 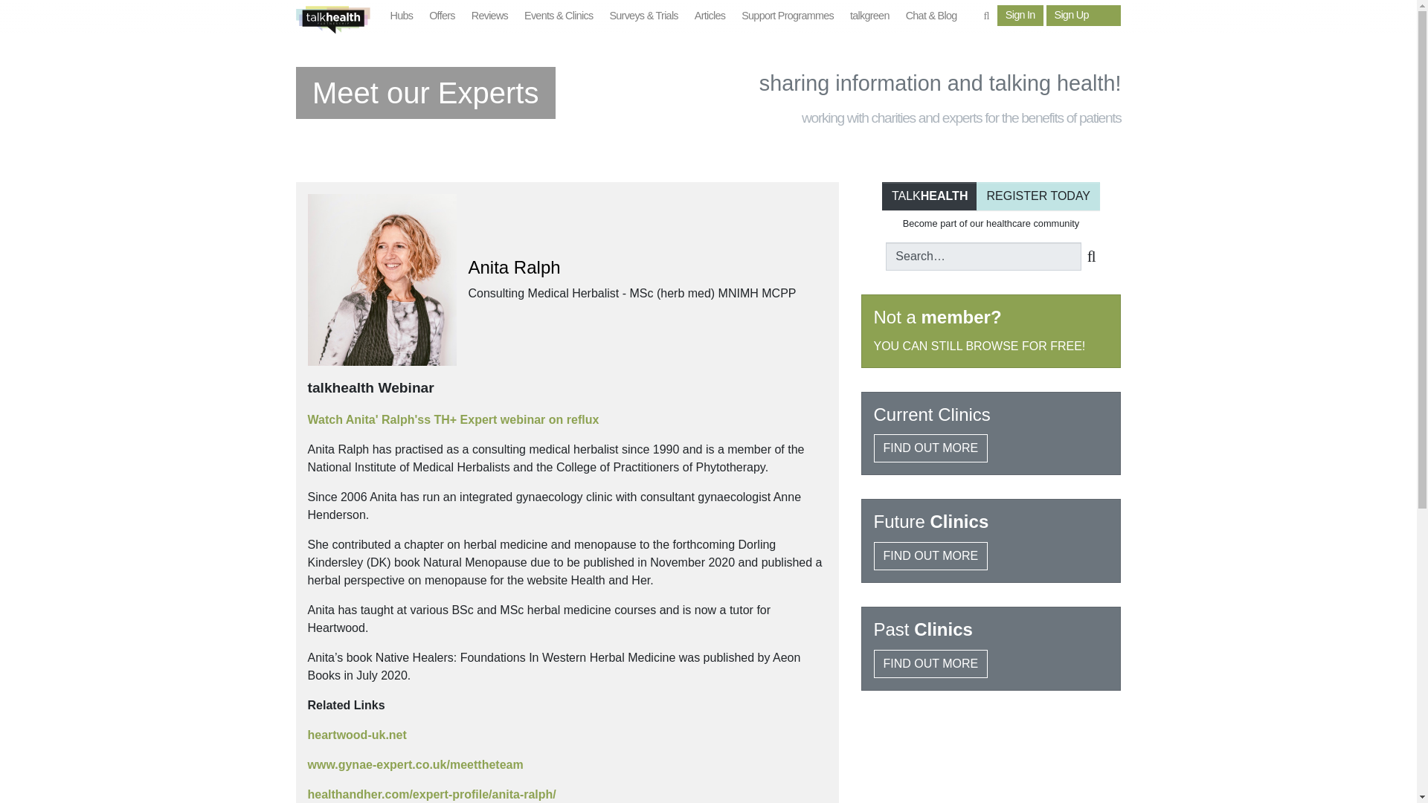 I want to click on FIND OUT MORE, so click(x=870, y=16).